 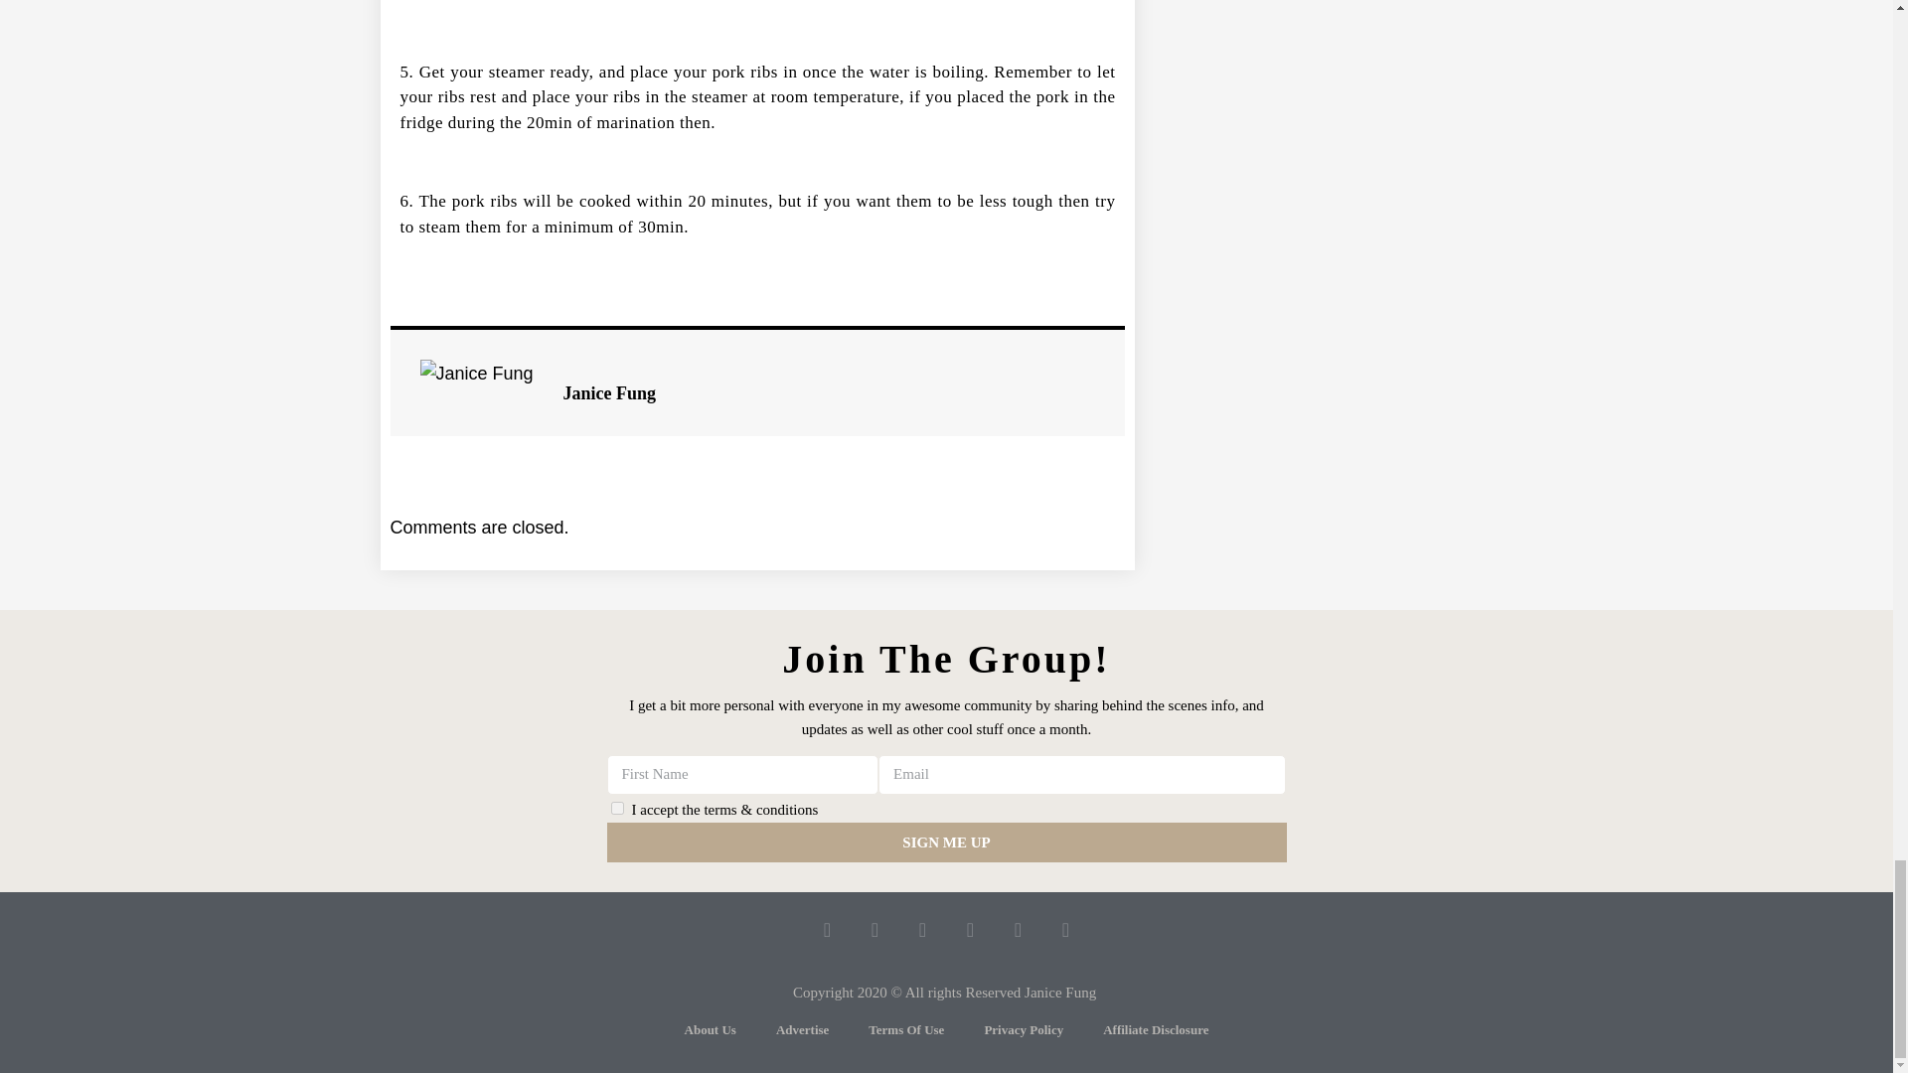 I want to click on on, so click(x=616, y=807).